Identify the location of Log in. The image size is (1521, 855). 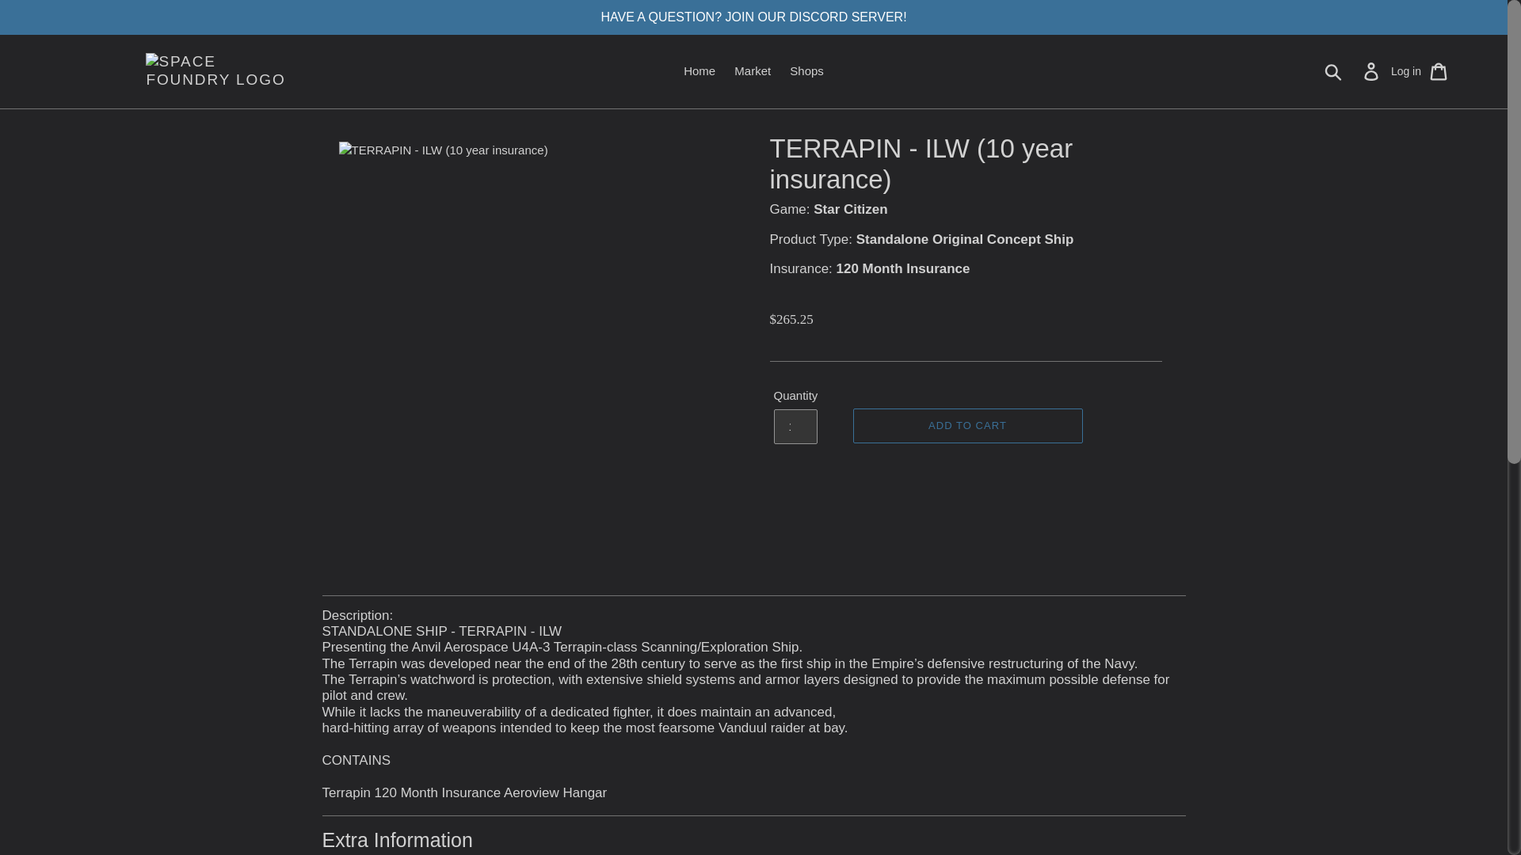
(1405, 71).